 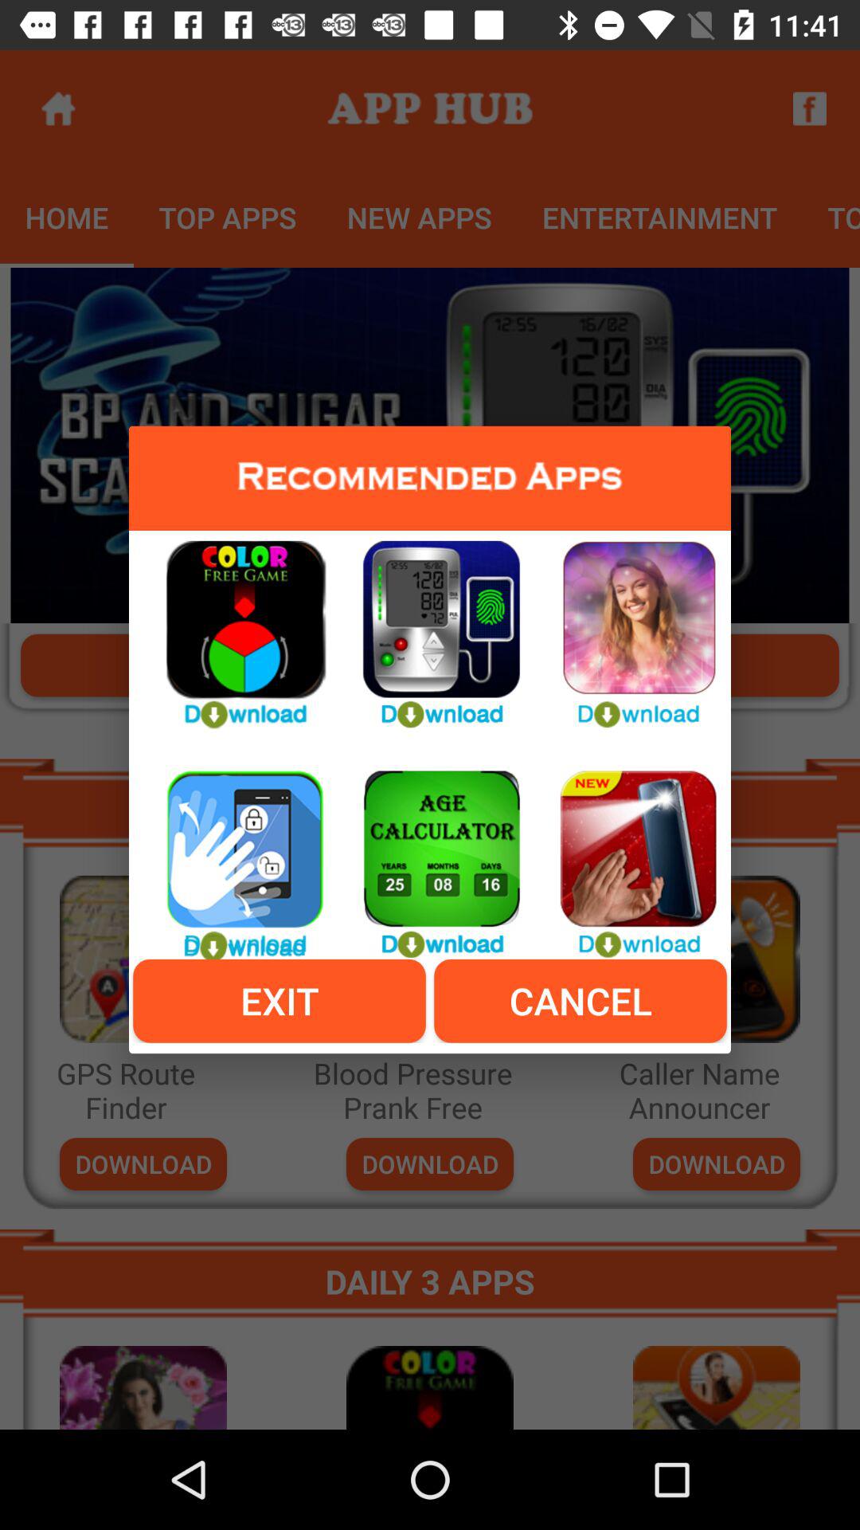 What do you see at coordinates (430, 625) in the screenshot?
I see `click to download apps` at bounding box center [430, 625].